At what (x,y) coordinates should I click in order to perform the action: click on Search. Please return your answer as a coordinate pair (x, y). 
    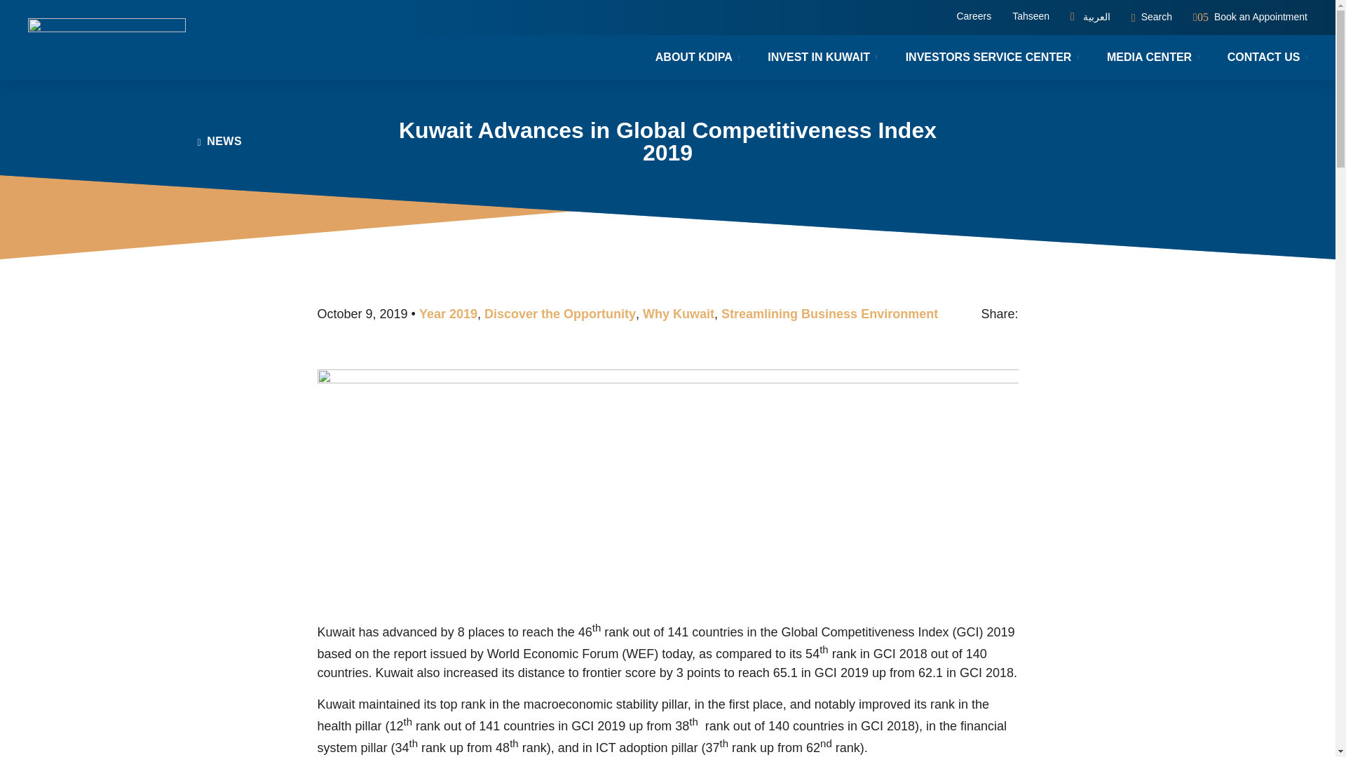
    Looking at the image, I should click on (1152, 17).